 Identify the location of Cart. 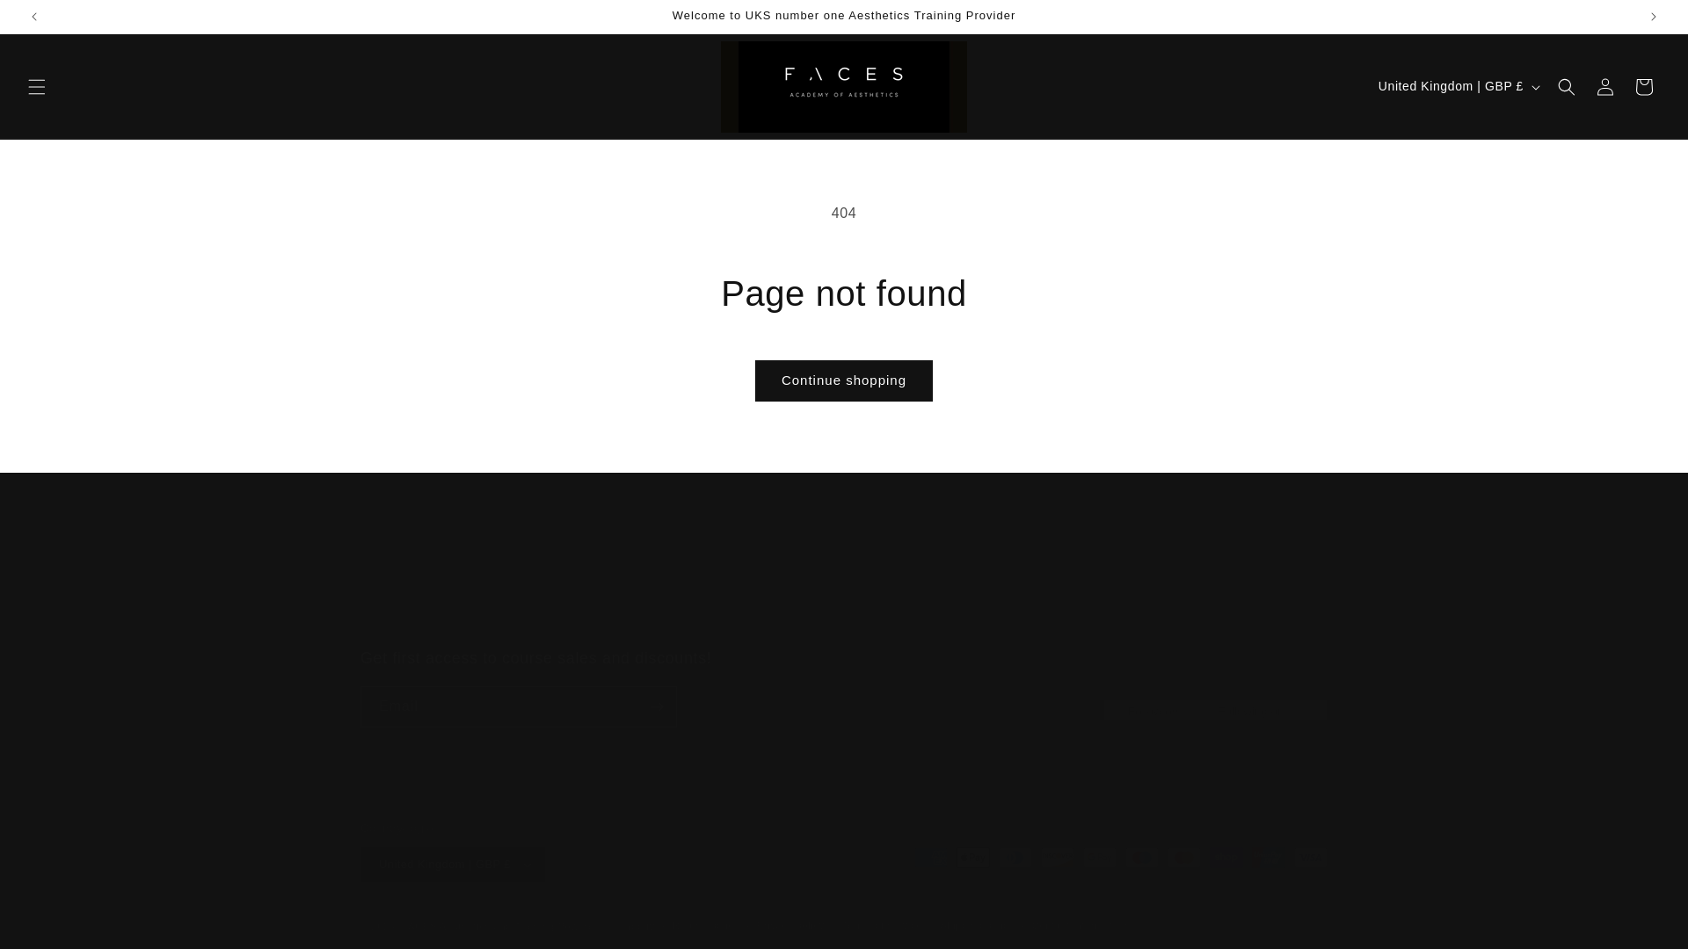
(1643, 85).